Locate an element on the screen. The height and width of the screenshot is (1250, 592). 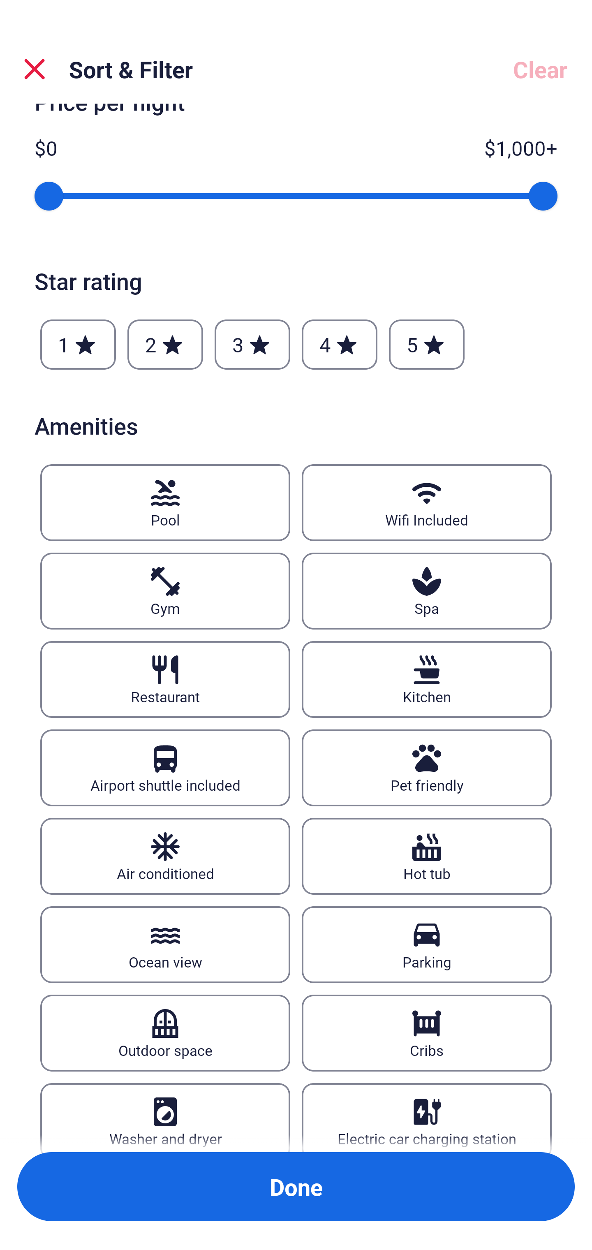
Pet friendly is located at coordinates (427, 768).